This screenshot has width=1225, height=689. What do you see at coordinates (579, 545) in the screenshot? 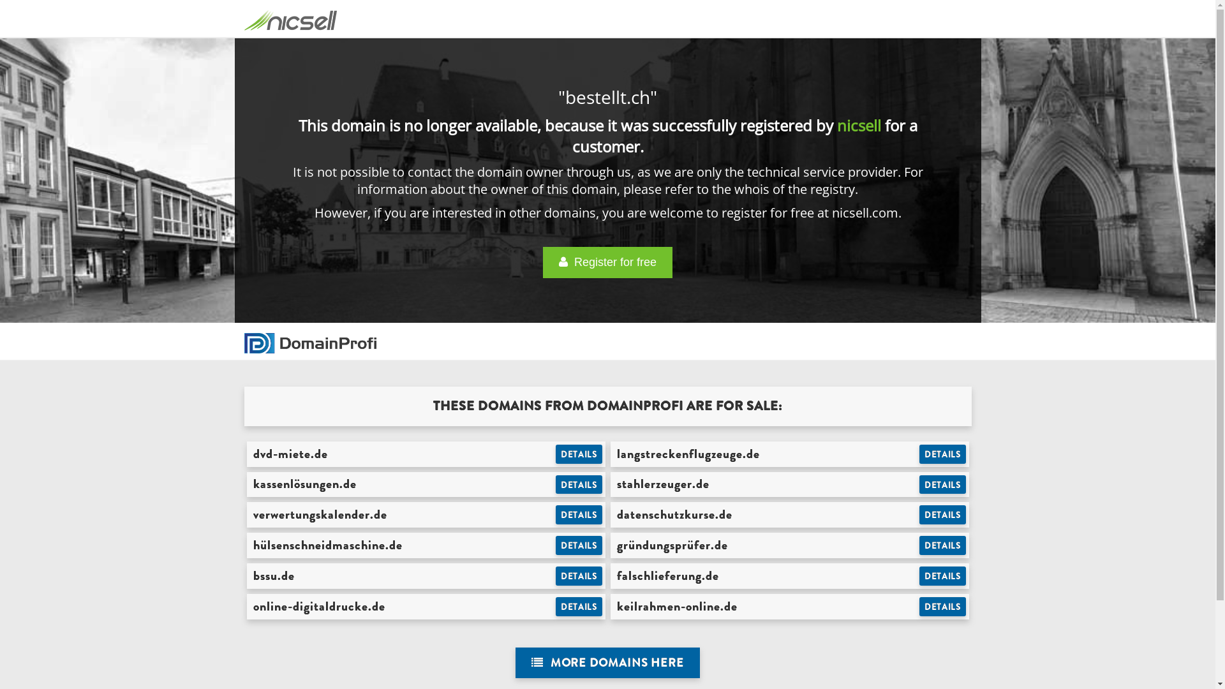
I see `DETAILS` at bounding box center [579, 545].